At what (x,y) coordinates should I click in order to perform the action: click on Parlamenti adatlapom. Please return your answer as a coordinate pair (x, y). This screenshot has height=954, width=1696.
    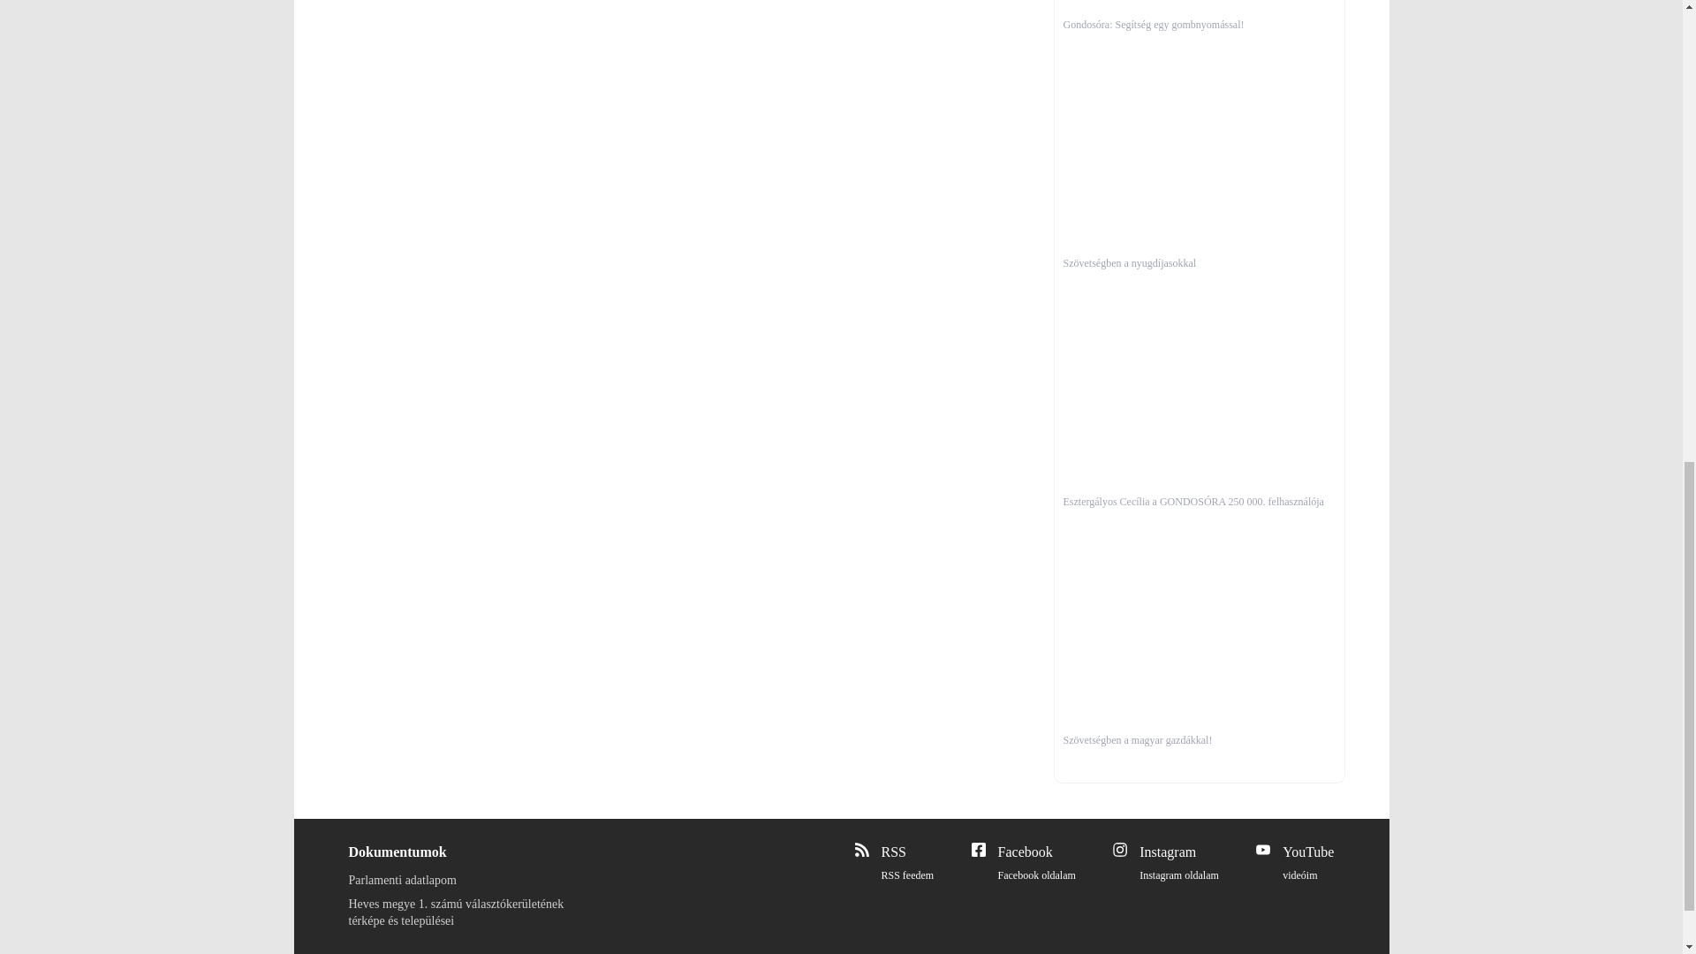
    Looking at the image, I should click on (908, 864).